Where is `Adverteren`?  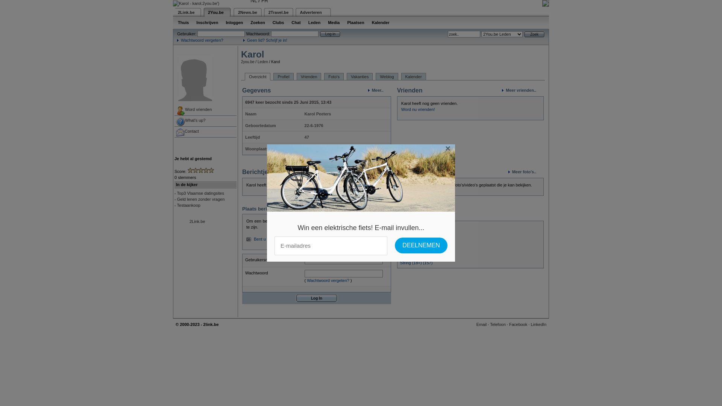 Adverteren is located at coordinates (311, 12).